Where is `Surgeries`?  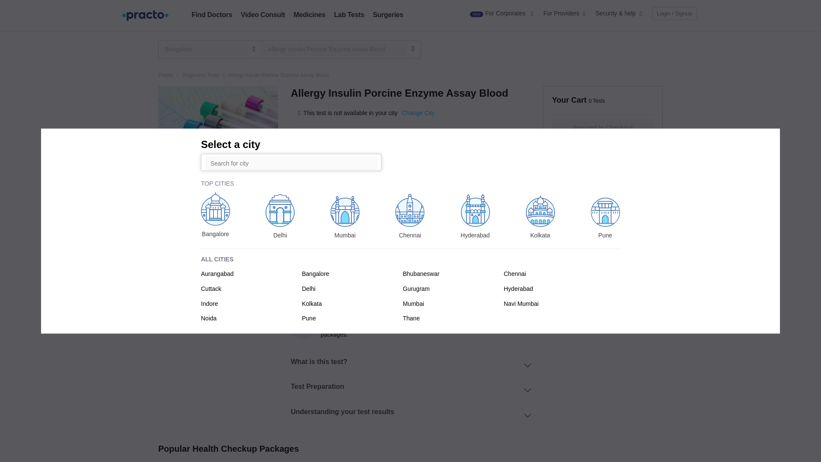
Surgeries is located at coordinates (387, 15).